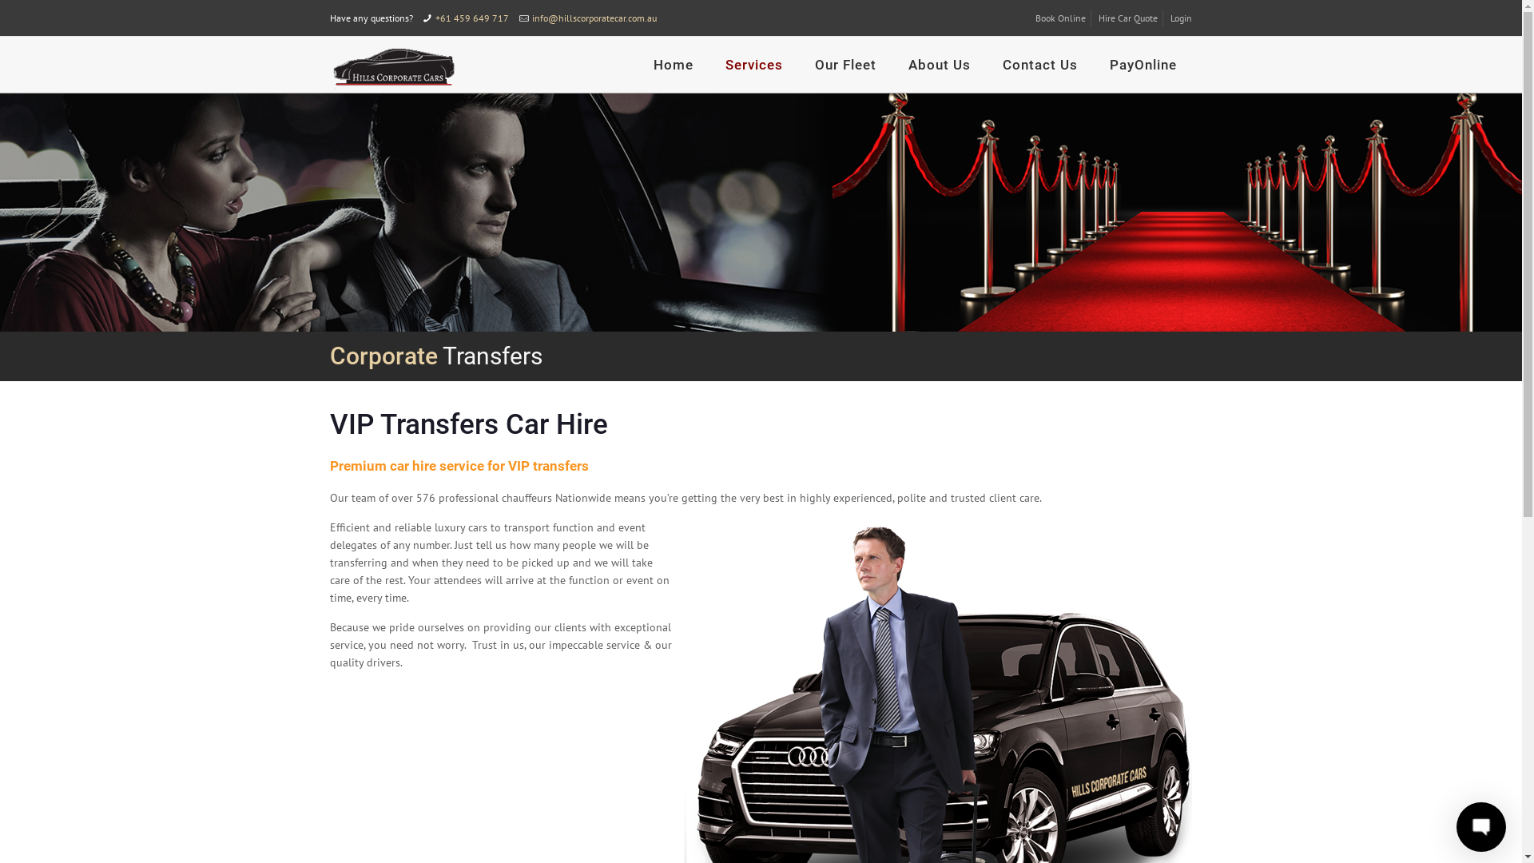 This screenshot has height=863, width=1534. I want to click on Hills Corporate Cars, so click(393, 65).